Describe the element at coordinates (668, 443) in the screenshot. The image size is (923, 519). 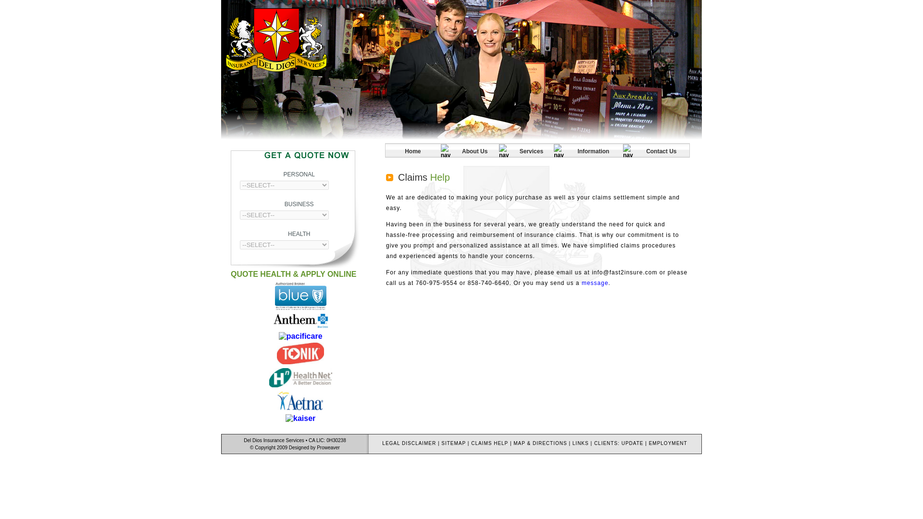
I see `EMPLOYMENT` at that location.